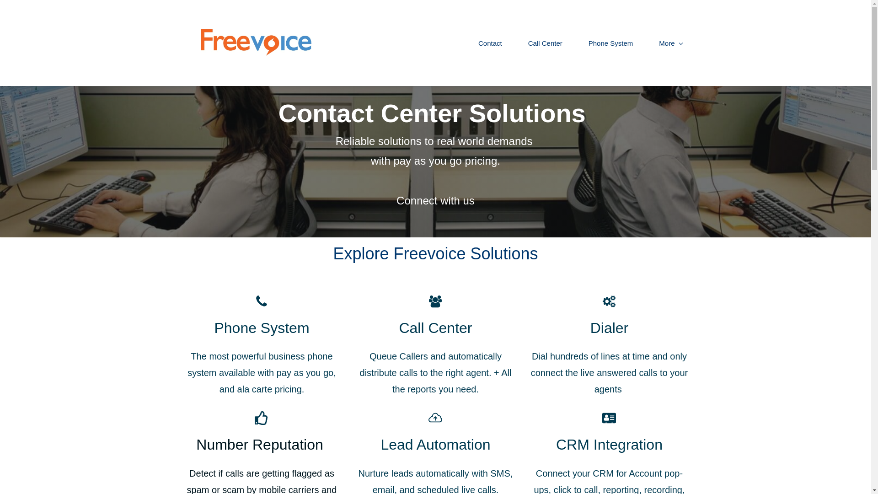 Image resolution: width=878 pixels, height=494 pixels. What do you see at coordinates (545, 43) in the screenshot?
I see `Call Center` at bounding box center [545, 43].